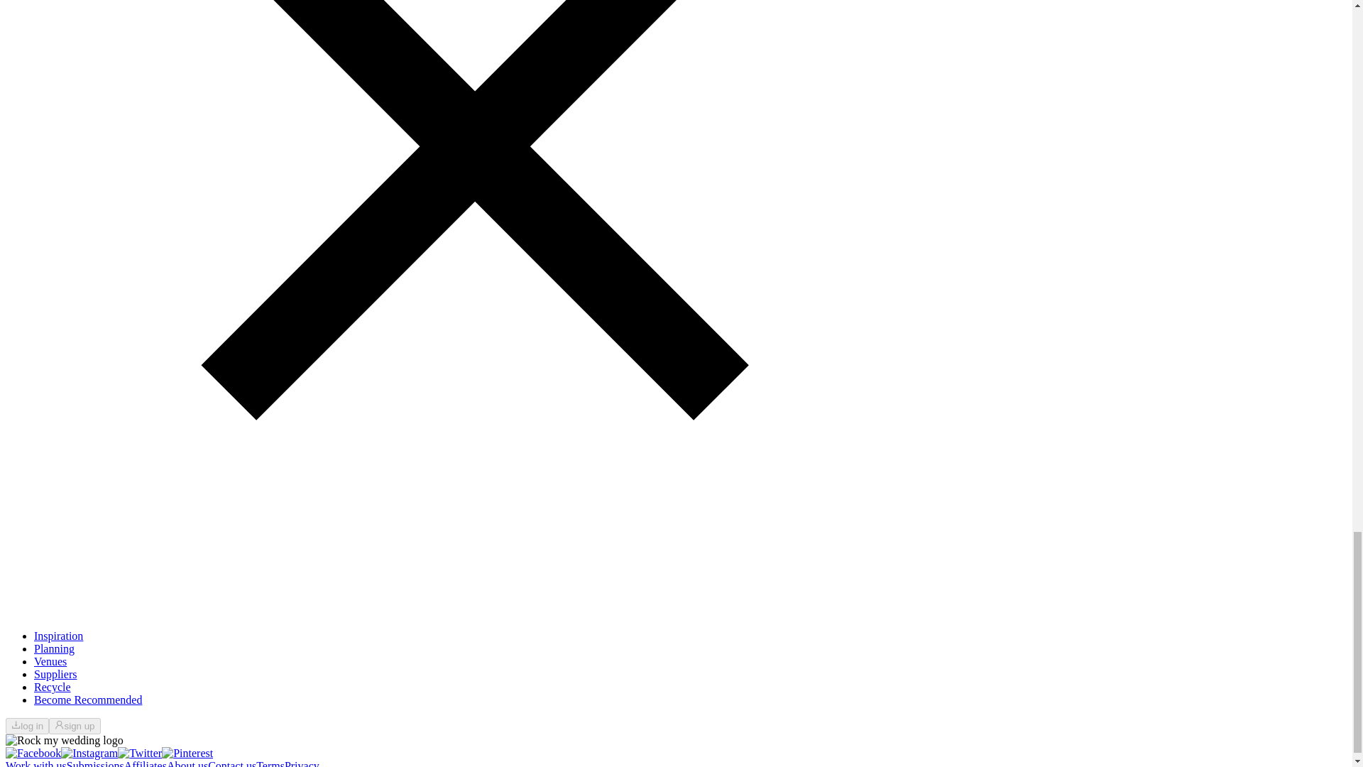 The image size is (1363, 767). Describe the element at coordinates (53, 687) in the screenshot. I see `Recycle` at that location.